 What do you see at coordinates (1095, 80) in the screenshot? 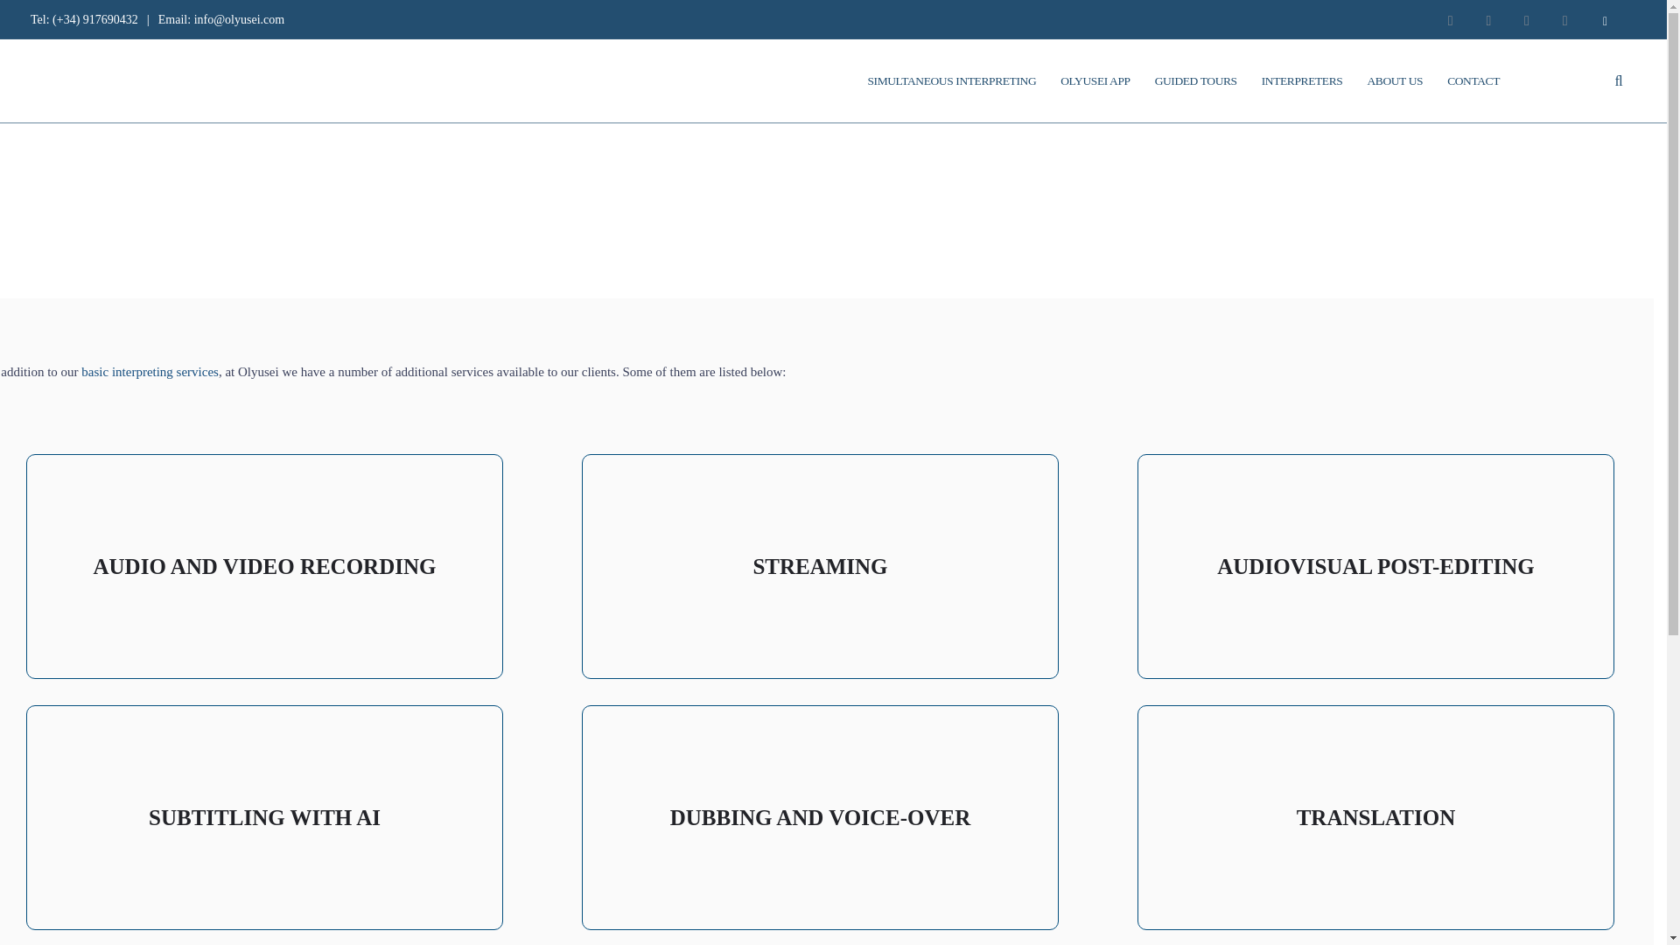
I see `OLYUSEI APP` at bounding box center [1095, 80].